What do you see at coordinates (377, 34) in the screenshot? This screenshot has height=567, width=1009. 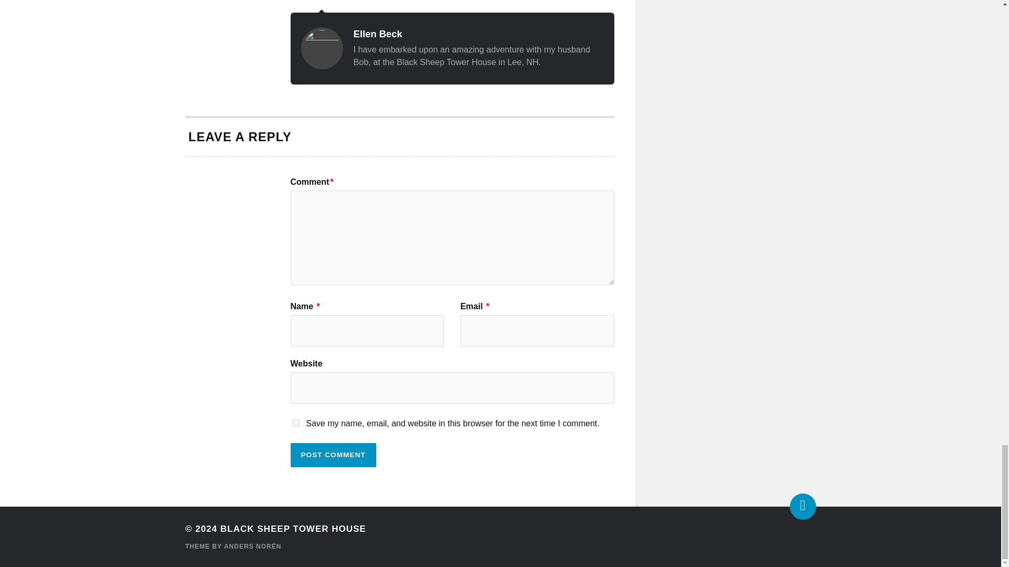 I see `Ellen Beck` at bounding box center [377, 34].